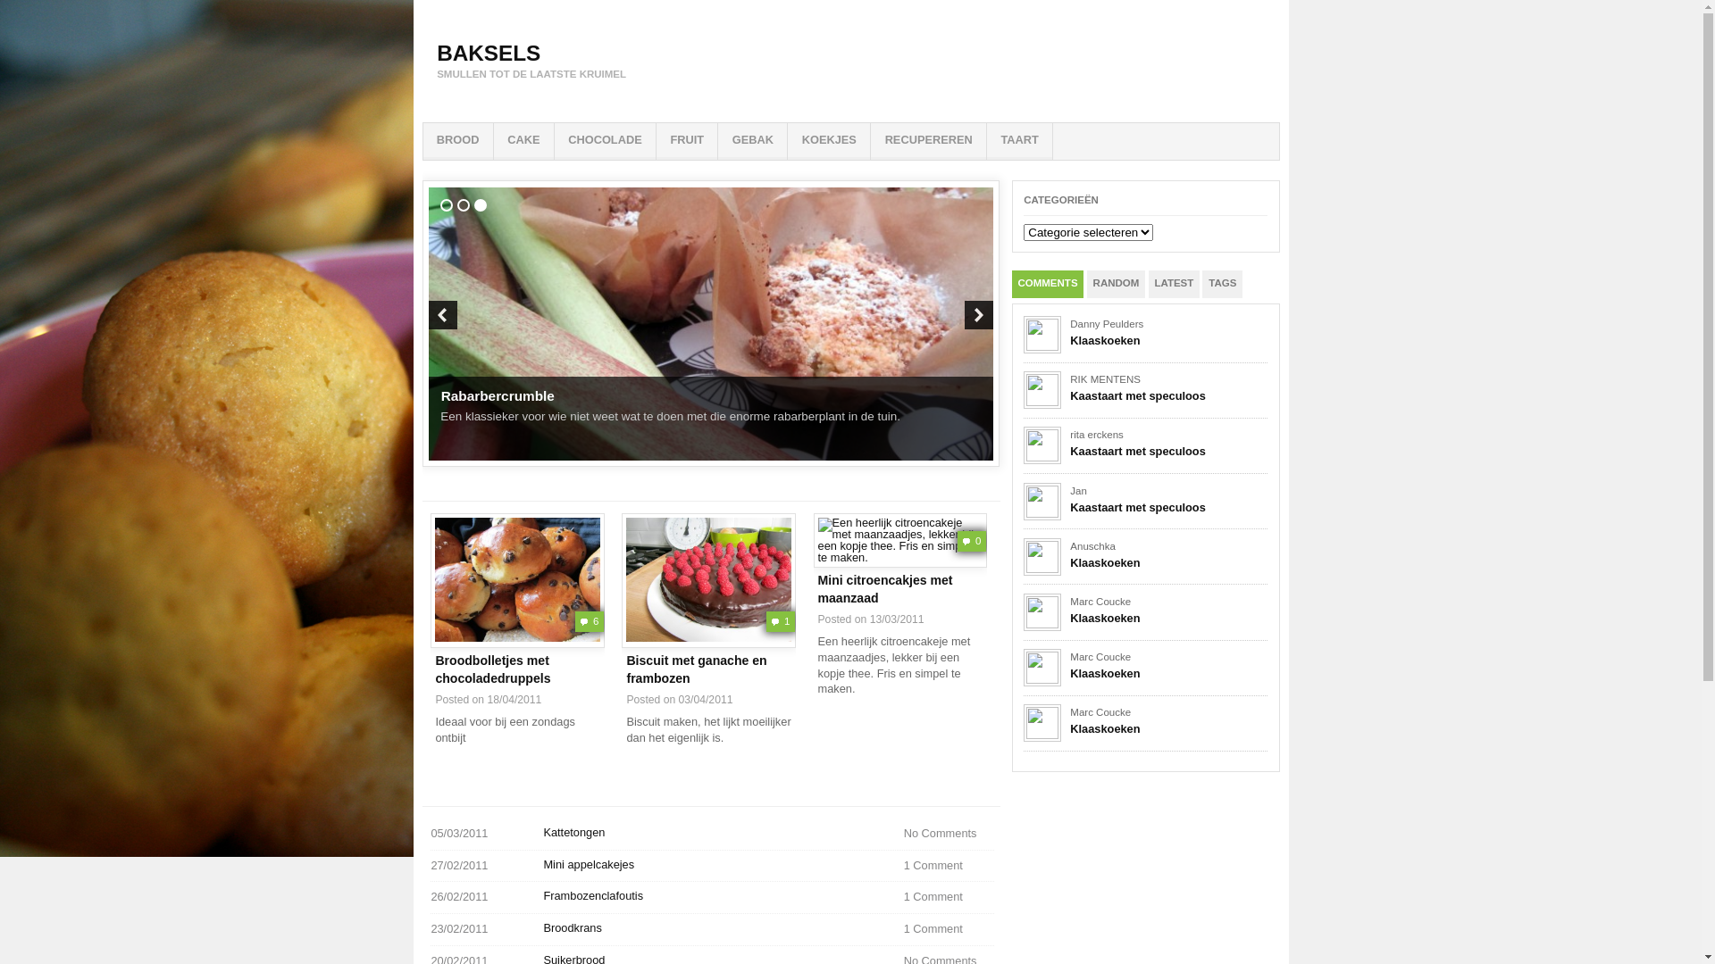 This screenshot has height=964, width=1715. Describe the element at coordinates (523, 141) in the screenshot. I see `CAKE` at that location.